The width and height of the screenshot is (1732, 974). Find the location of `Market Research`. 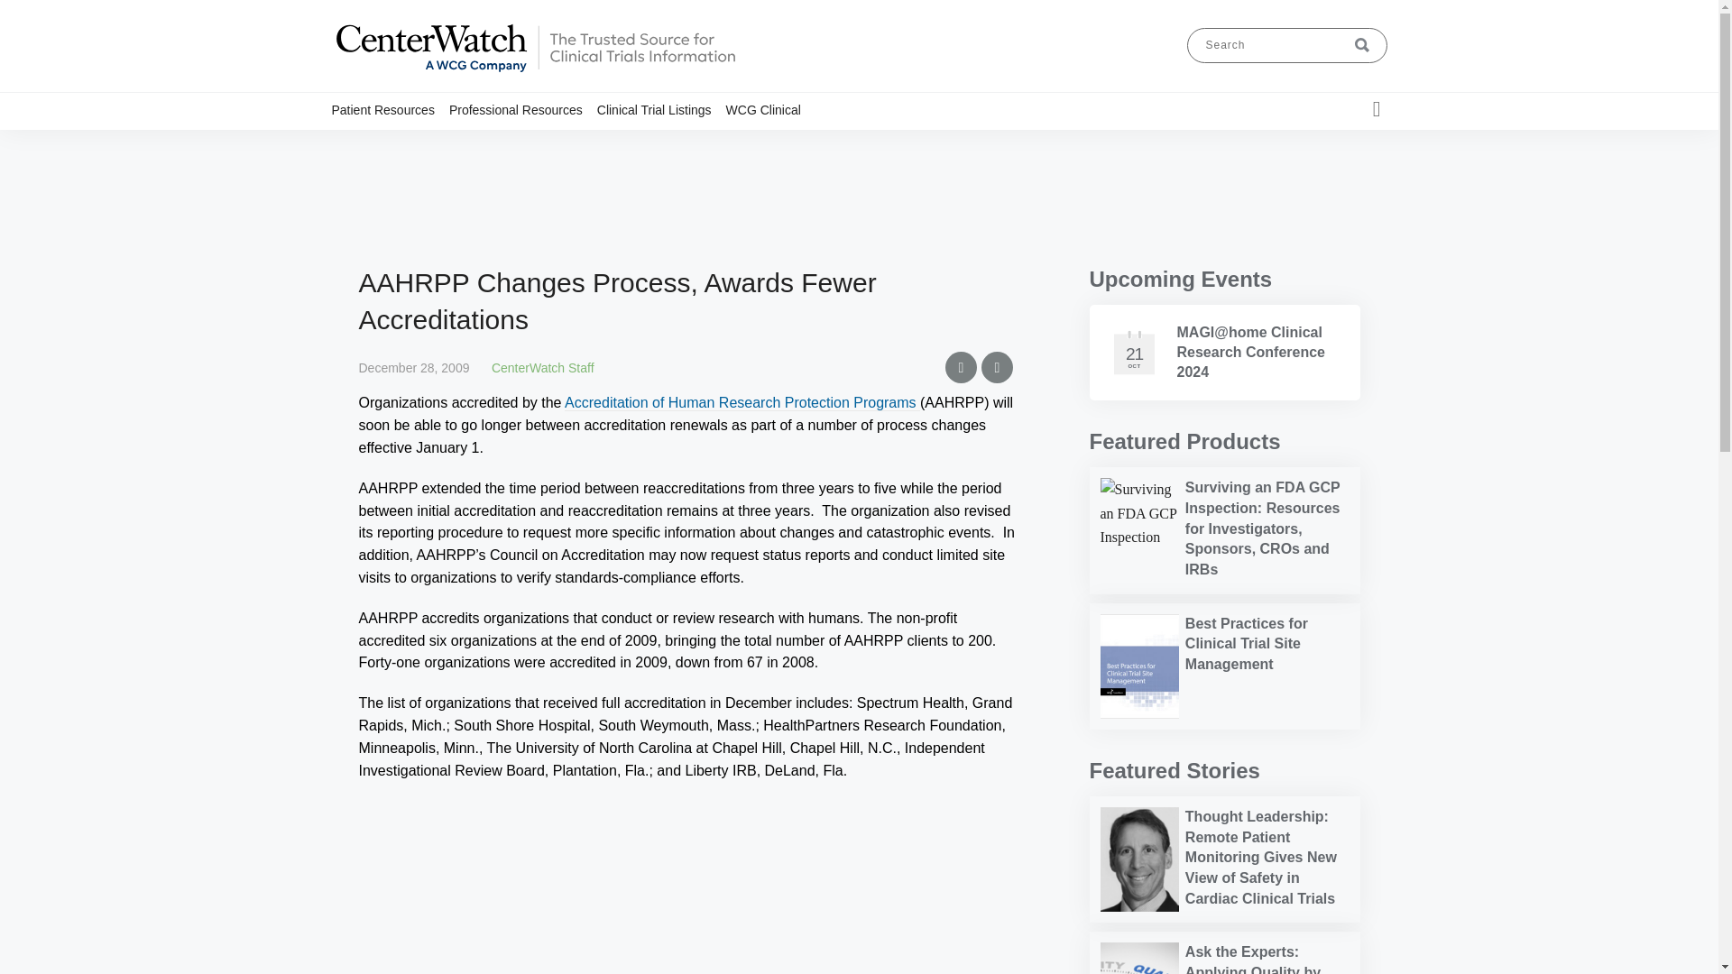

Market Research is located at coordinates (547, 144).